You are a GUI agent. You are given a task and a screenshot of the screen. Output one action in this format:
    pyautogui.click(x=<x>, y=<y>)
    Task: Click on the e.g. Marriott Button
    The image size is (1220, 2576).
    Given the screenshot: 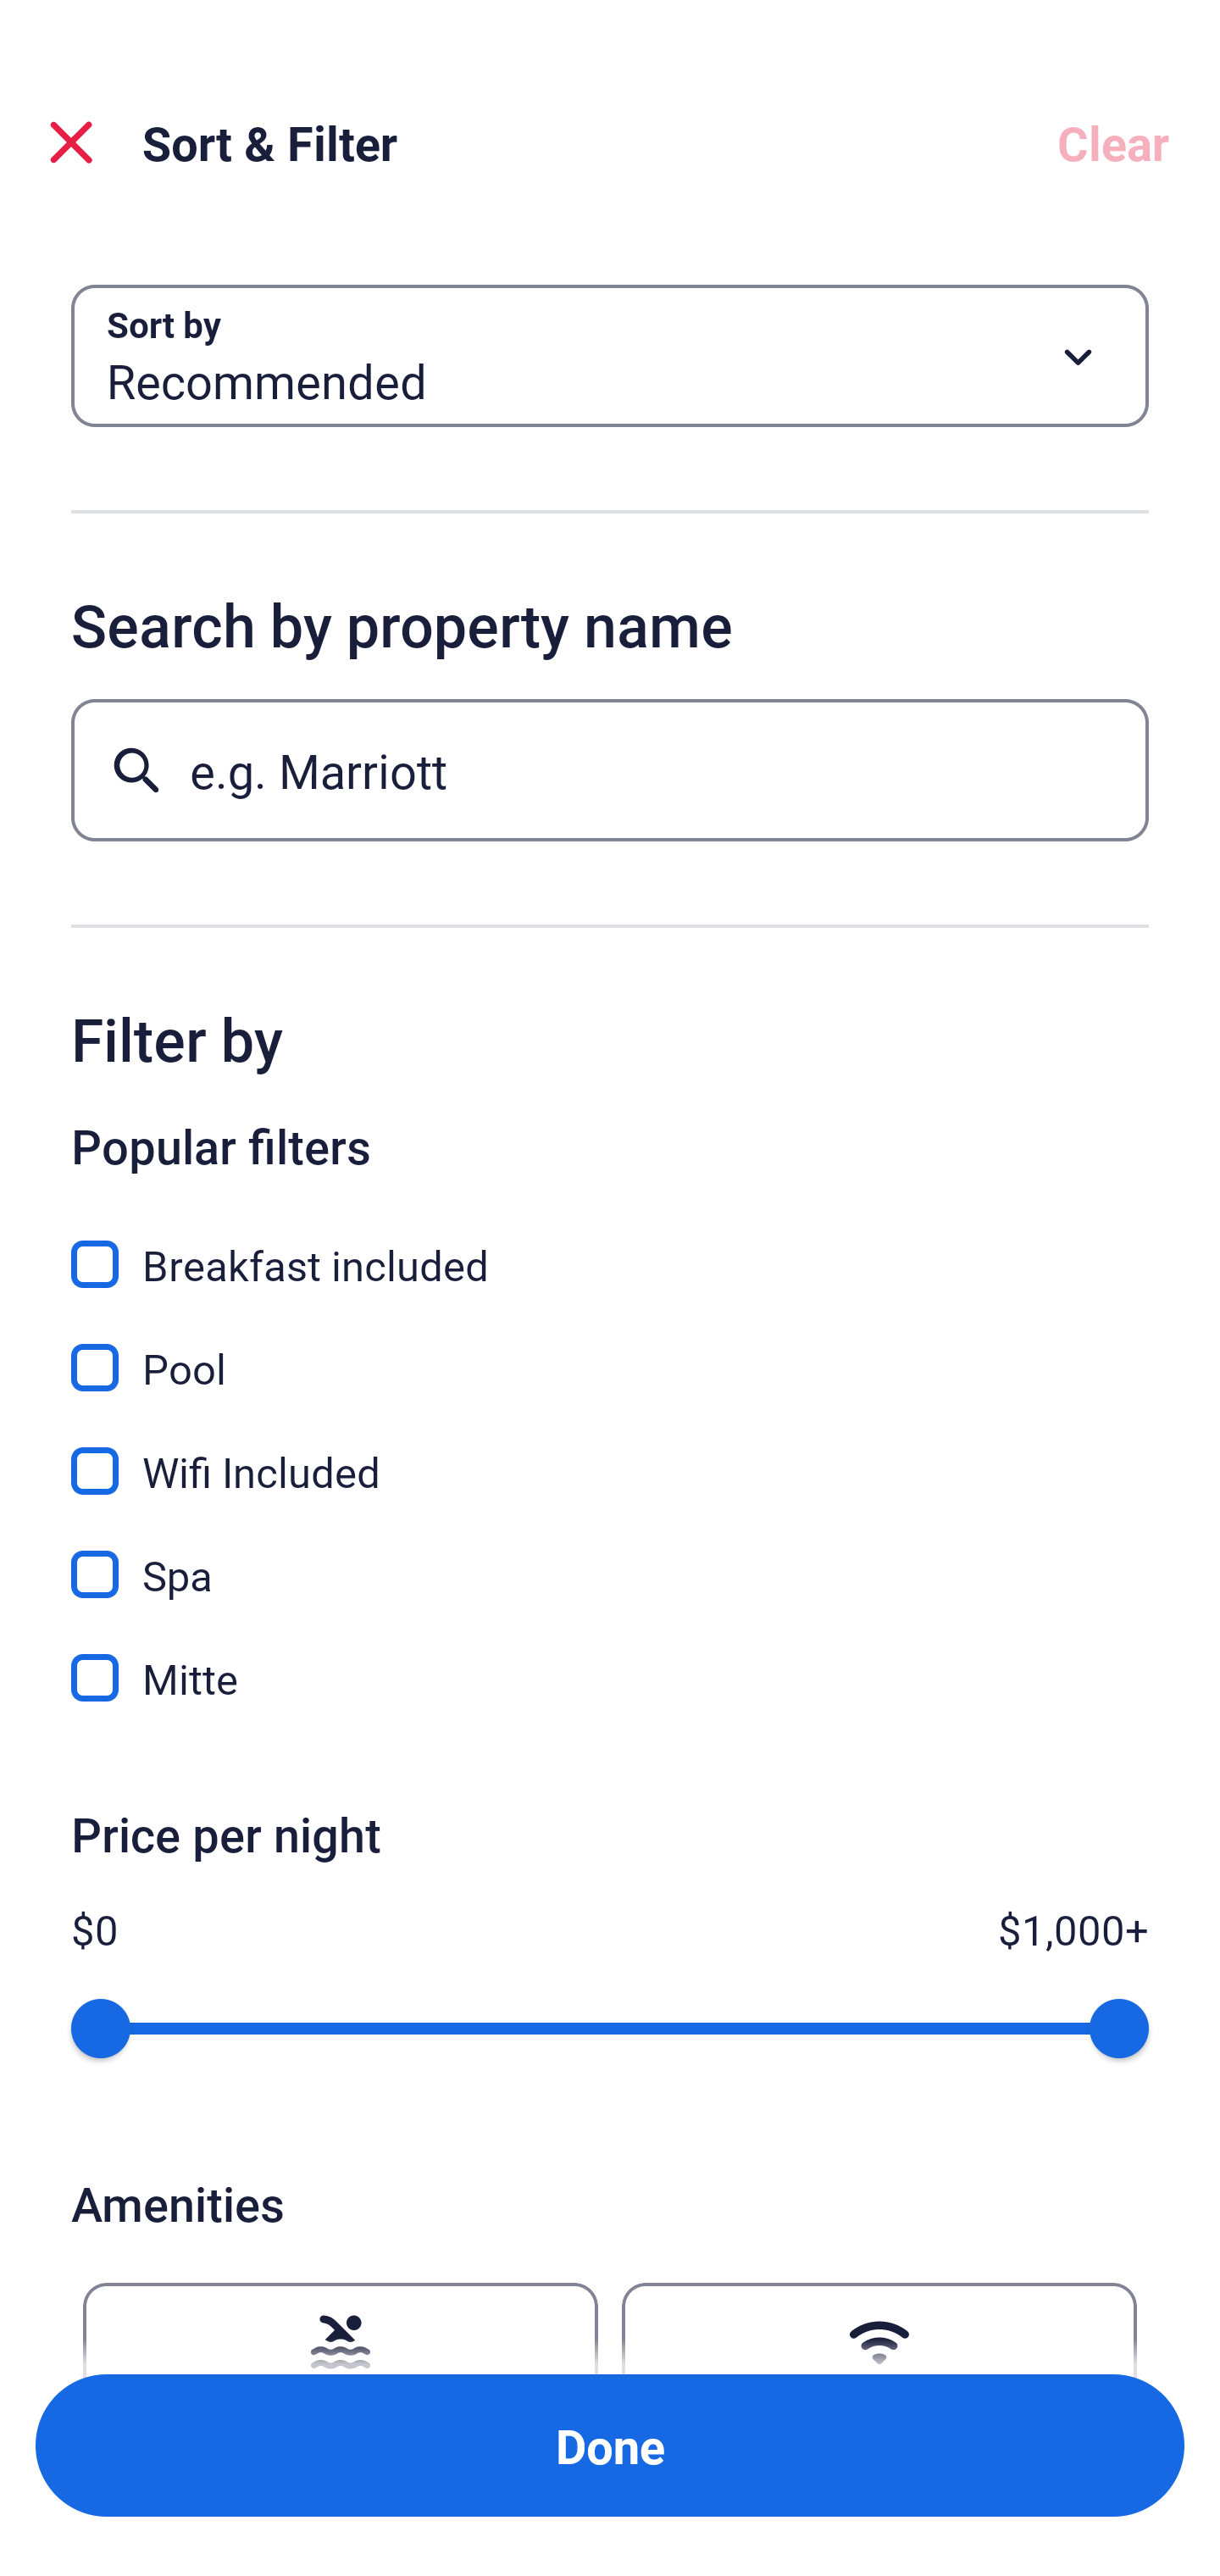 What is the action you would take?
    pyautogui.click(x=610, y=769)
    